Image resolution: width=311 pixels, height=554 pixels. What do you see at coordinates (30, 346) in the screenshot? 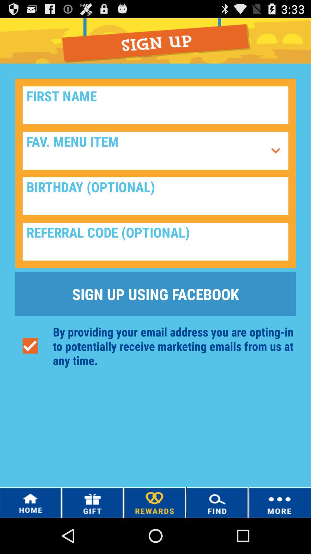
I see `opt in` at bounding box center [30, 346].